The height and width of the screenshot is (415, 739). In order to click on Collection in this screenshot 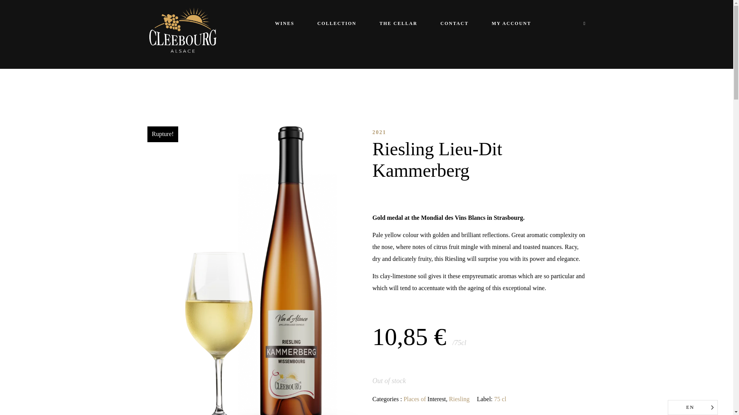, I will do `click(337, 24)`.